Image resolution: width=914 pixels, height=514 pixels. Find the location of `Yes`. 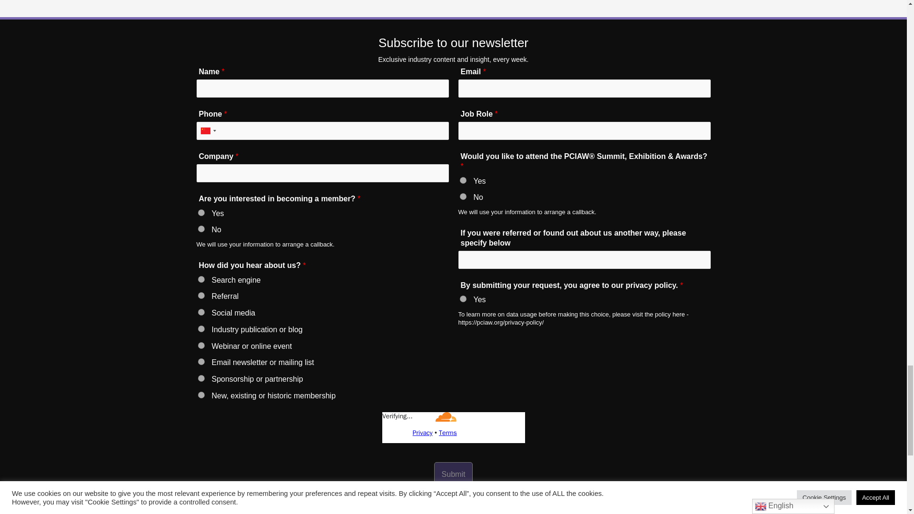

Yes is located at coordinates (463, 180).